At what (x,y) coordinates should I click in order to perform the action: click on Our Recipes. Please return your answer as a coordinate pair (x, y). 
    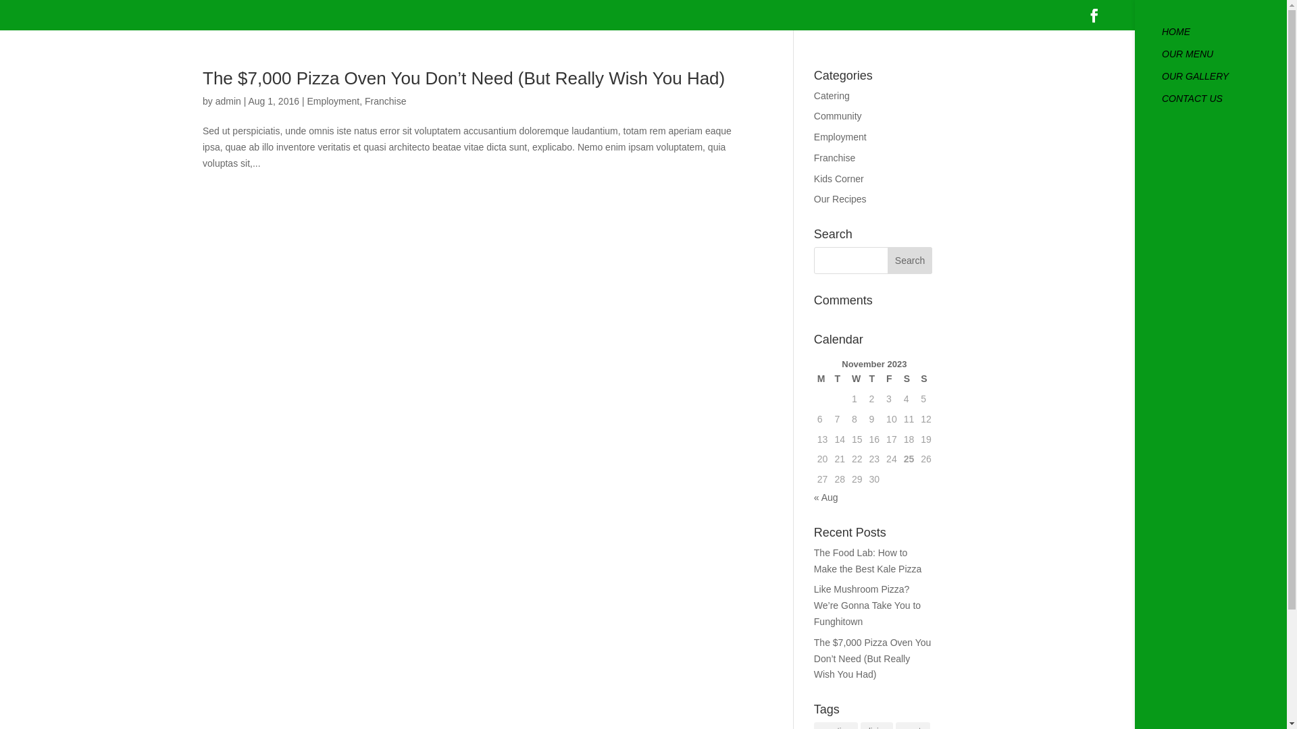
    Looking at the image, I should click on (840, 199).